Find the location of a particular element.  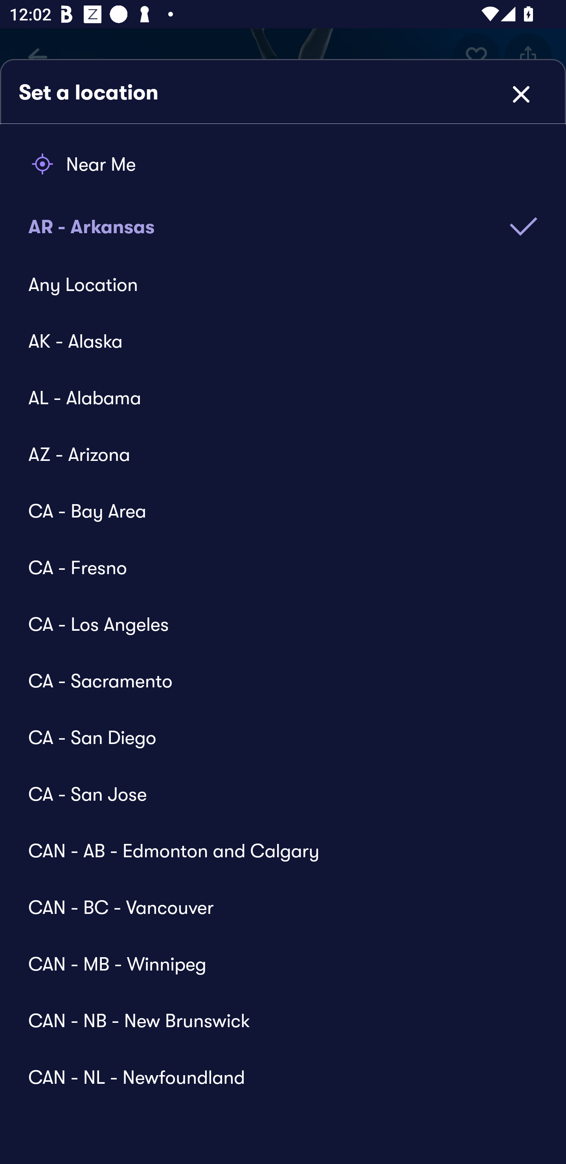

Any Location is located at coordinates (274, 285).